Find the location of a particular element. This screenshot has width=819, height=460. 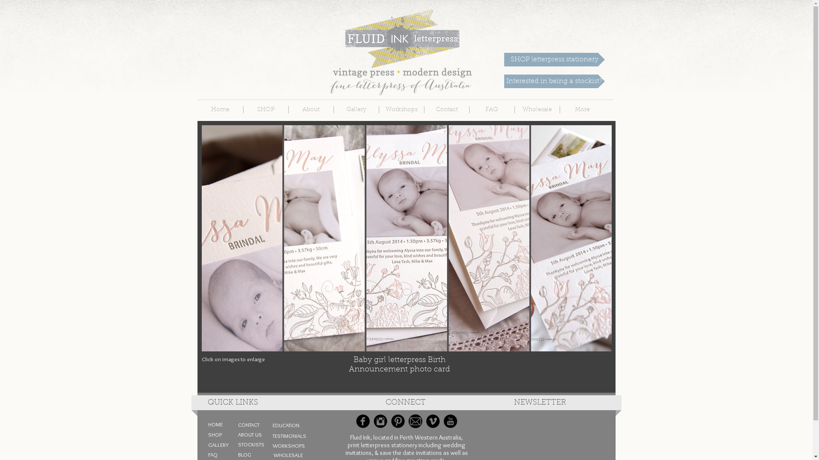

BLOG is located at coordinates (247, 454).